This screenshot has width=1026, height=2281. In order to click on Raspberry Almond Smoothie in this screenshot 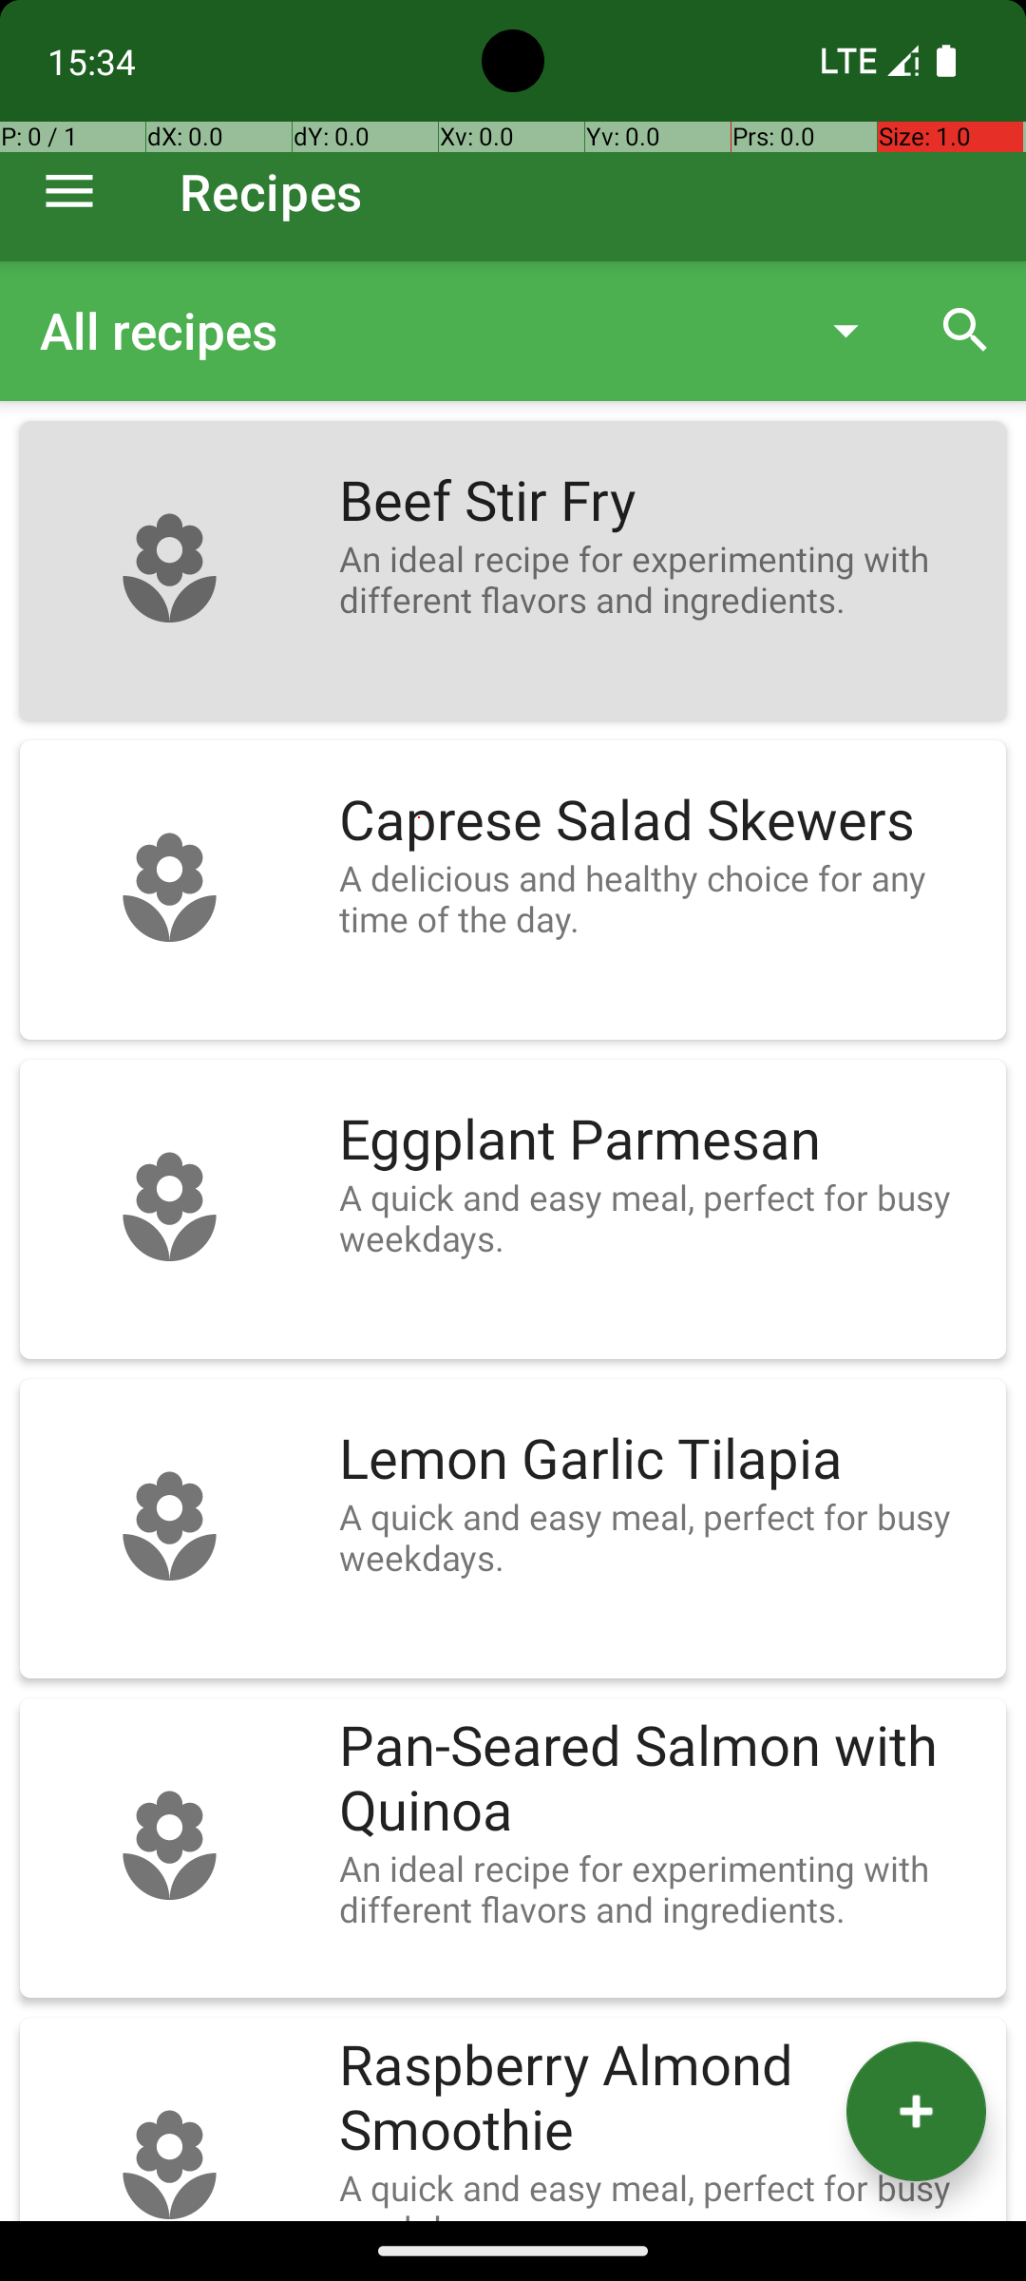, I will do `click(663, 2099)`.